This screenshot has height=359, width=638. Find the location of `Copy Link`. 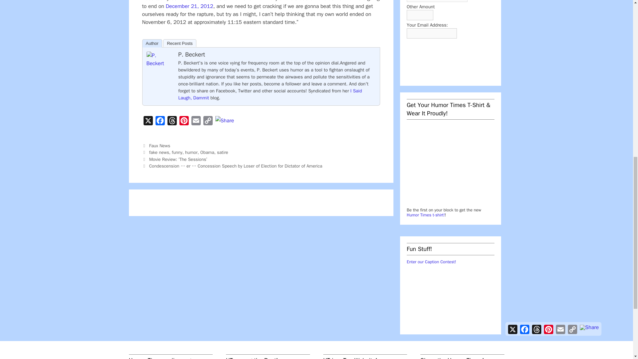

Copy Link is located at coordinates (208, 122).